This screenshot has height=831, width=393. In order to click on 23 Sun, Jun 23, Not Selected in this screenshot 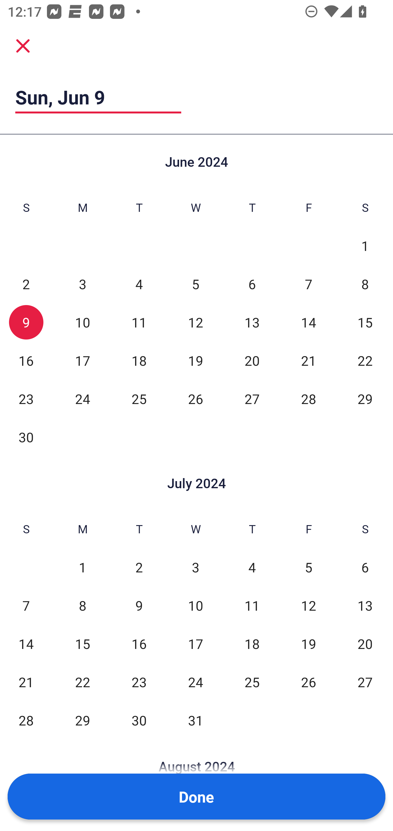, I will do `click(26, 399)`.